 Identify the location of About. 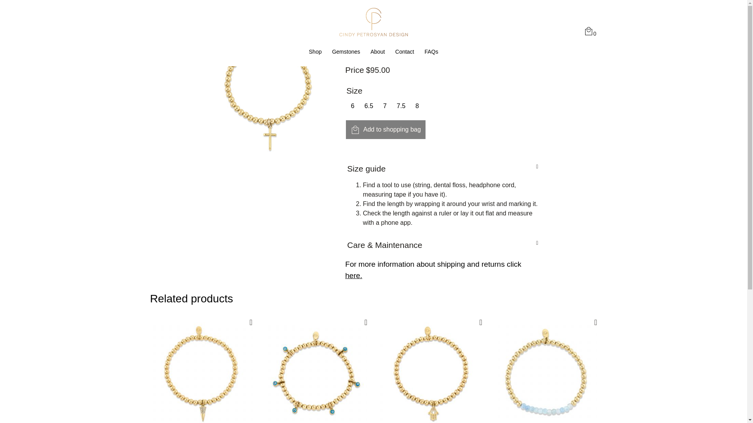
(377, 52).